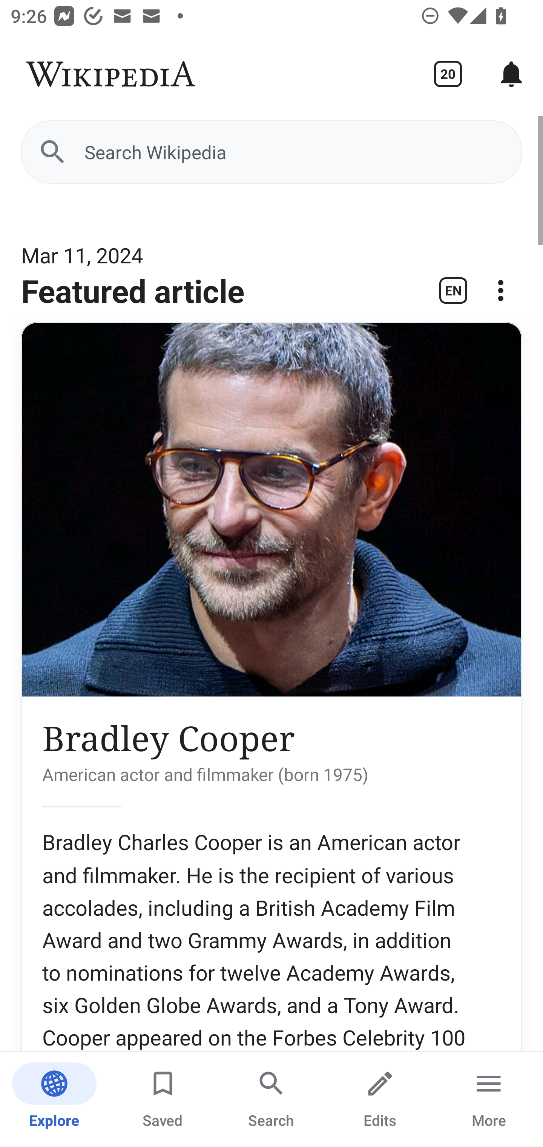  What do you see at coordinates (489, 1099) in the screenshot?
I see `More` at bounding box center [489, 1099].